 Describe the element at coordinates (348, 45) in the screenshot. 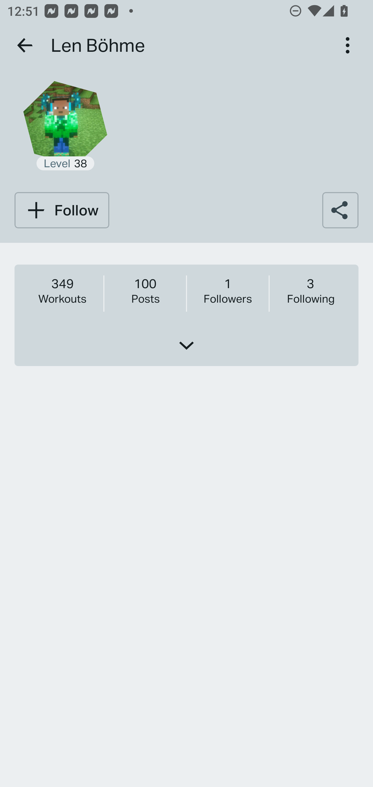

I see `Options` at that location.